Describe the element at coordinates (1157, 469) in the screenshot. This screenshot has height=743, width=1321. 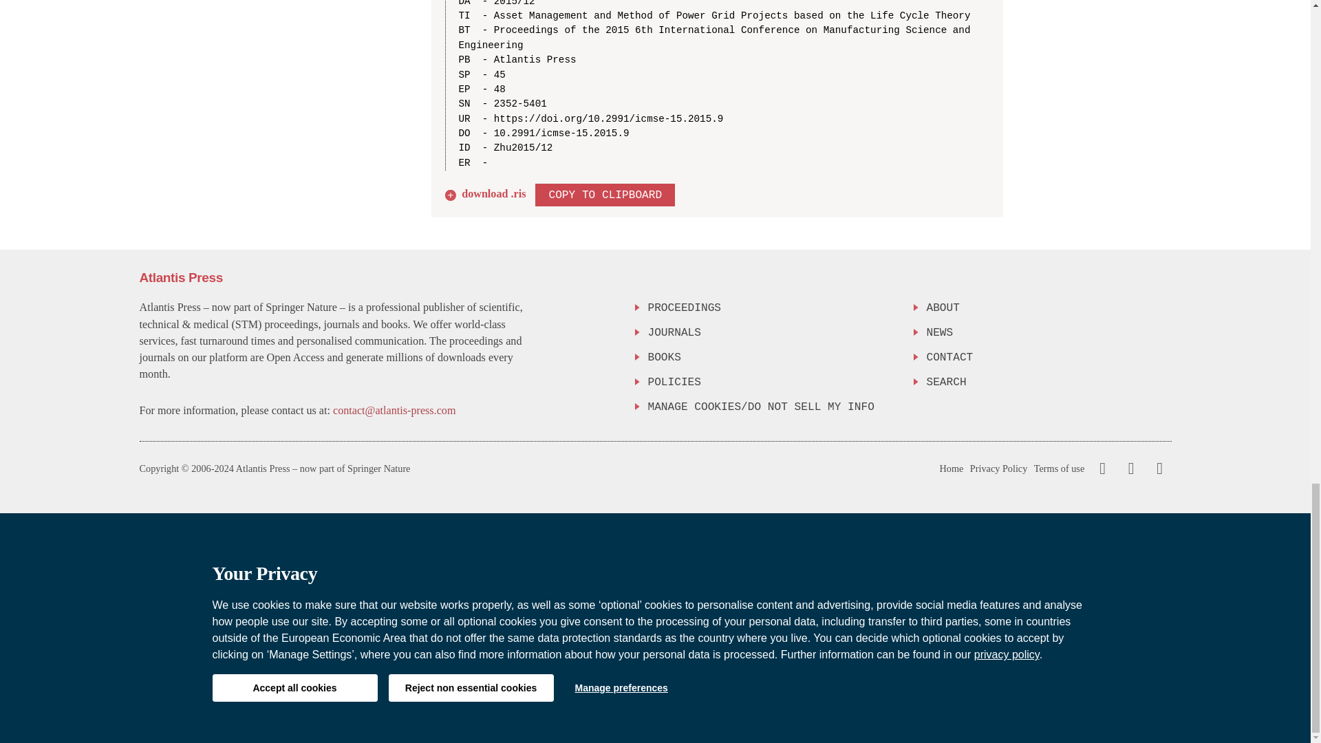
I see `LinkedIn` at that location.